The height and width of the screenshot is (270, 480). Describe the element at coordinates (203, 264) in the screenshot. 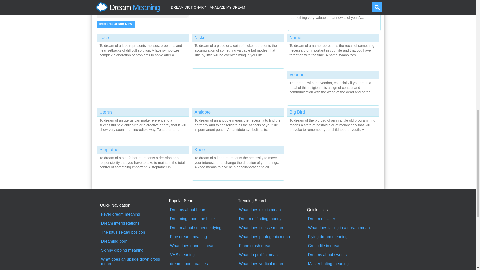

I see `dream about roaches` at that location.